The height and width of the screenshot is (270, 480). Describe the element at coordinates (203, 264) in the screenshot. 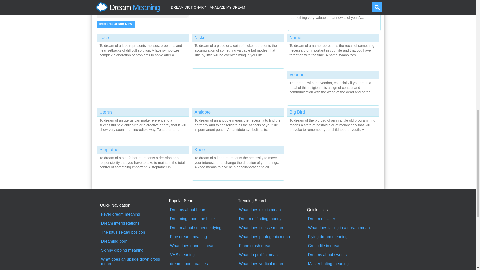

I see `dream about roaches` at that location.